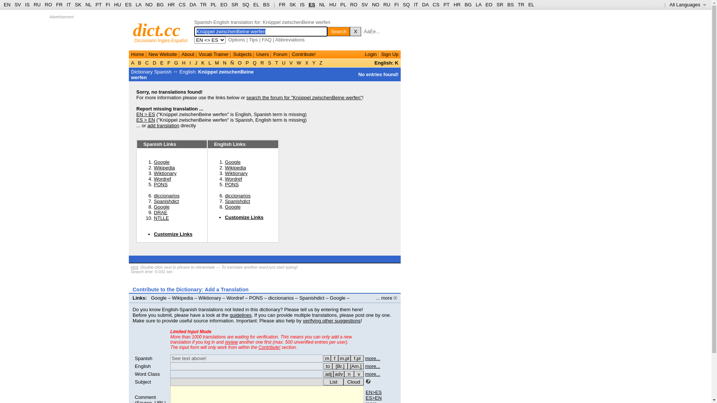  What do you see at coordinates (425, 4) in the screenshot?
I see `DA` at bounding box center [425, 4].